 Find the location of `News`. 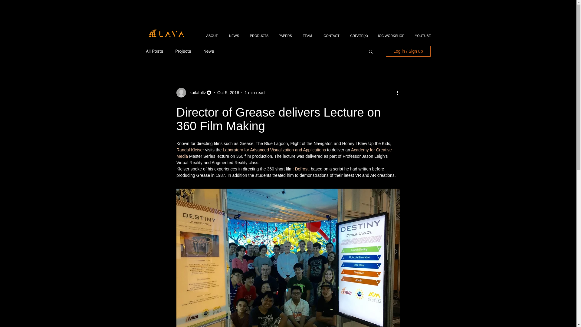

News is located at coordinates (209, 51).